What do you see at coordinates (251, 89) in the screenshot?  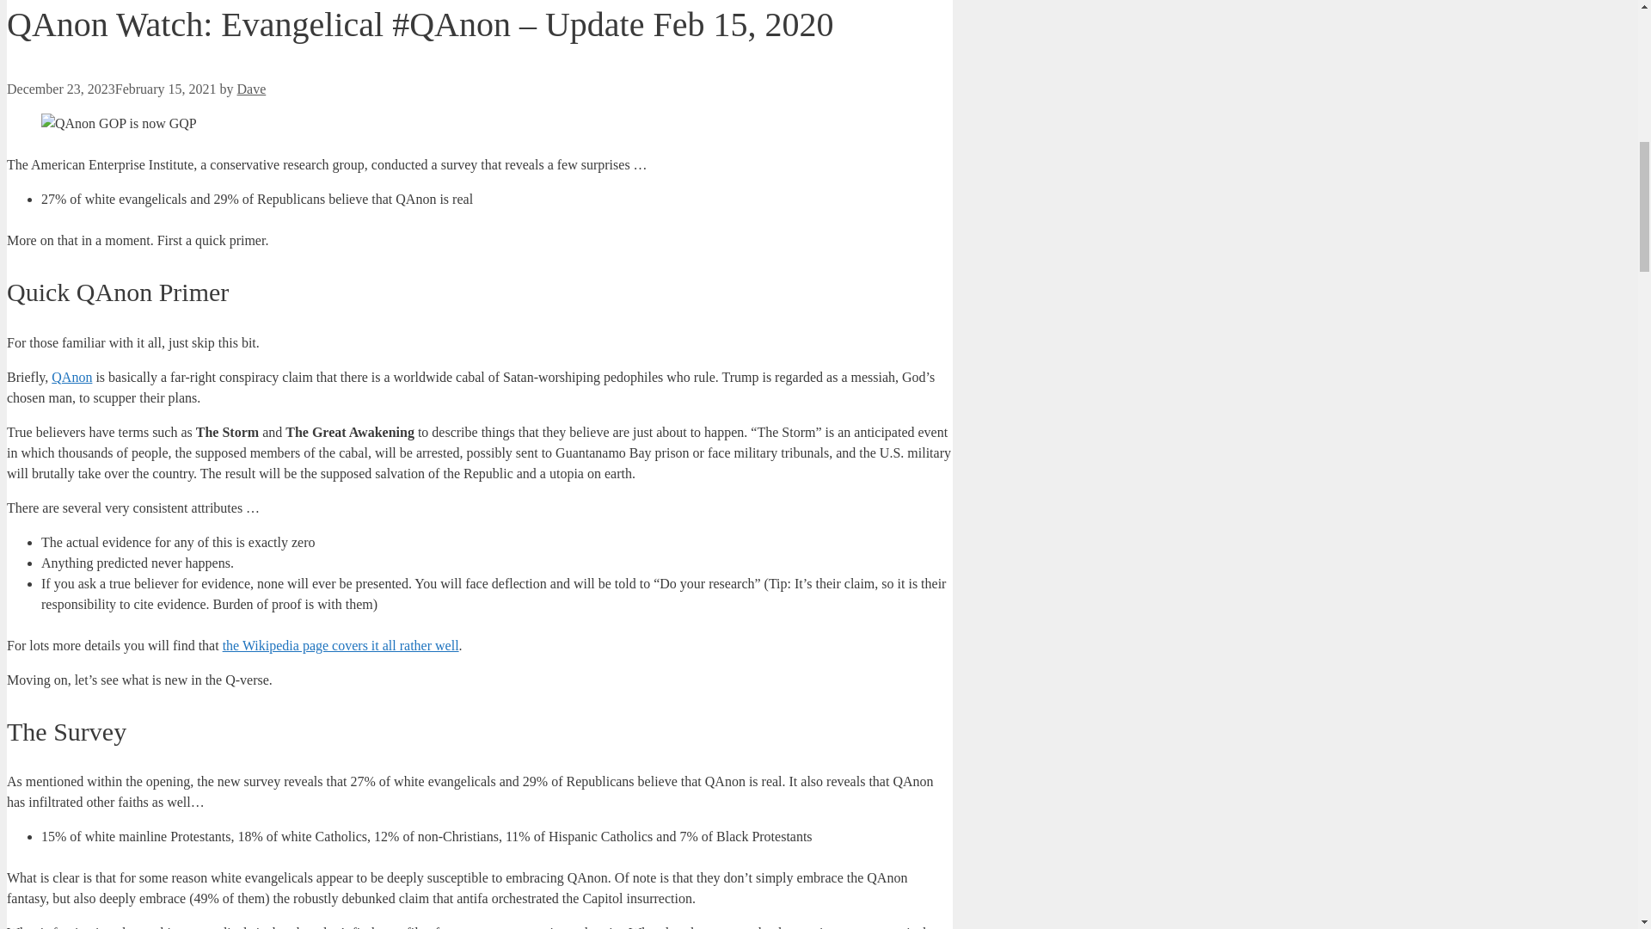 I see `View all posts by Dave` at bounding box center [251, 89].